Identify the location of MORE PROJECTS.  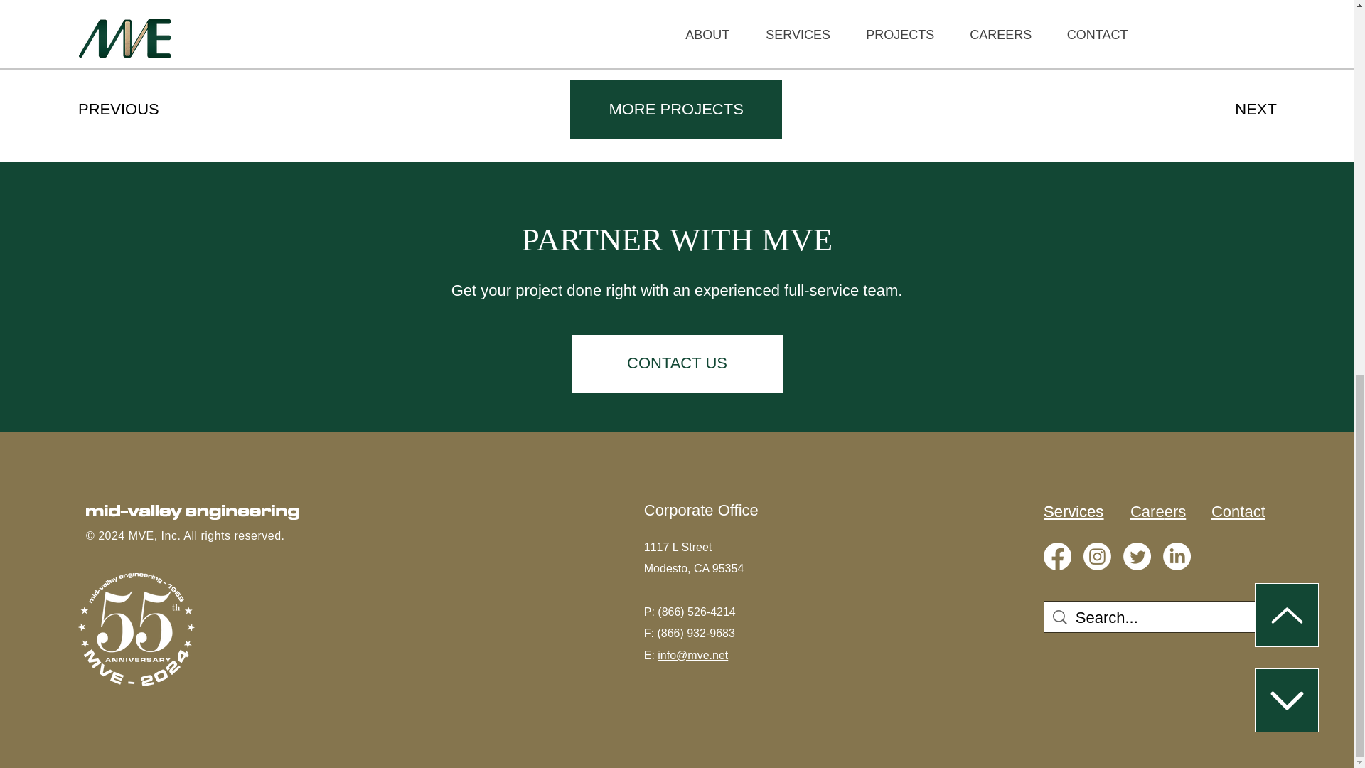
(676, 110).